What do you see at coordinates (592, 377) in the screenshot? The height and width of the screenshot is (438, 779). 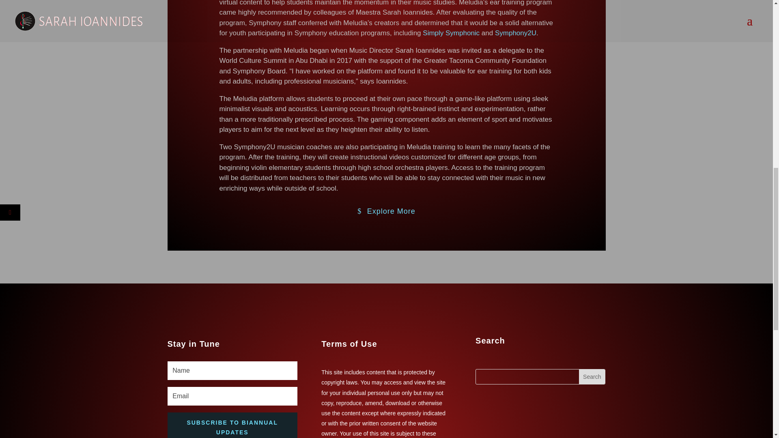 I see `Search` at bounding box center [592, 377].